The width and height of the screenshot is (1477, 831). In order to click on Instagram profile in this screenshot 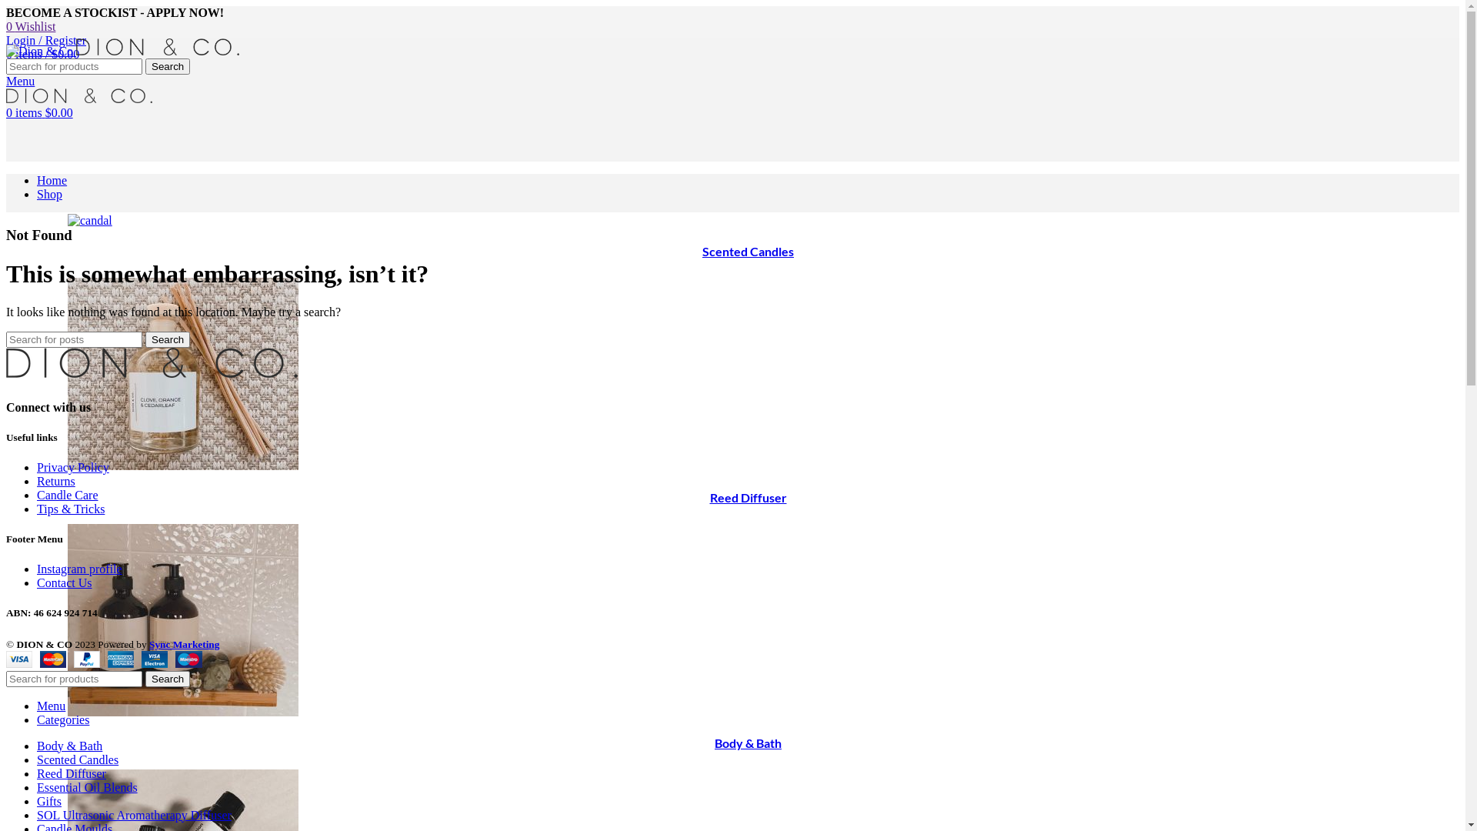, I will do `click(80, 569)`.